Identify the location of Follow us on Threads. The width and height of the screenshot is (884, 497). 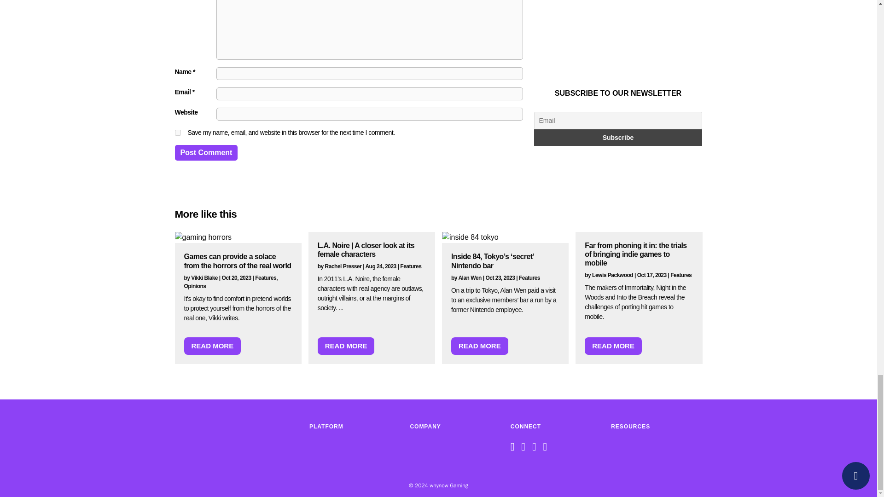
(547, 448).